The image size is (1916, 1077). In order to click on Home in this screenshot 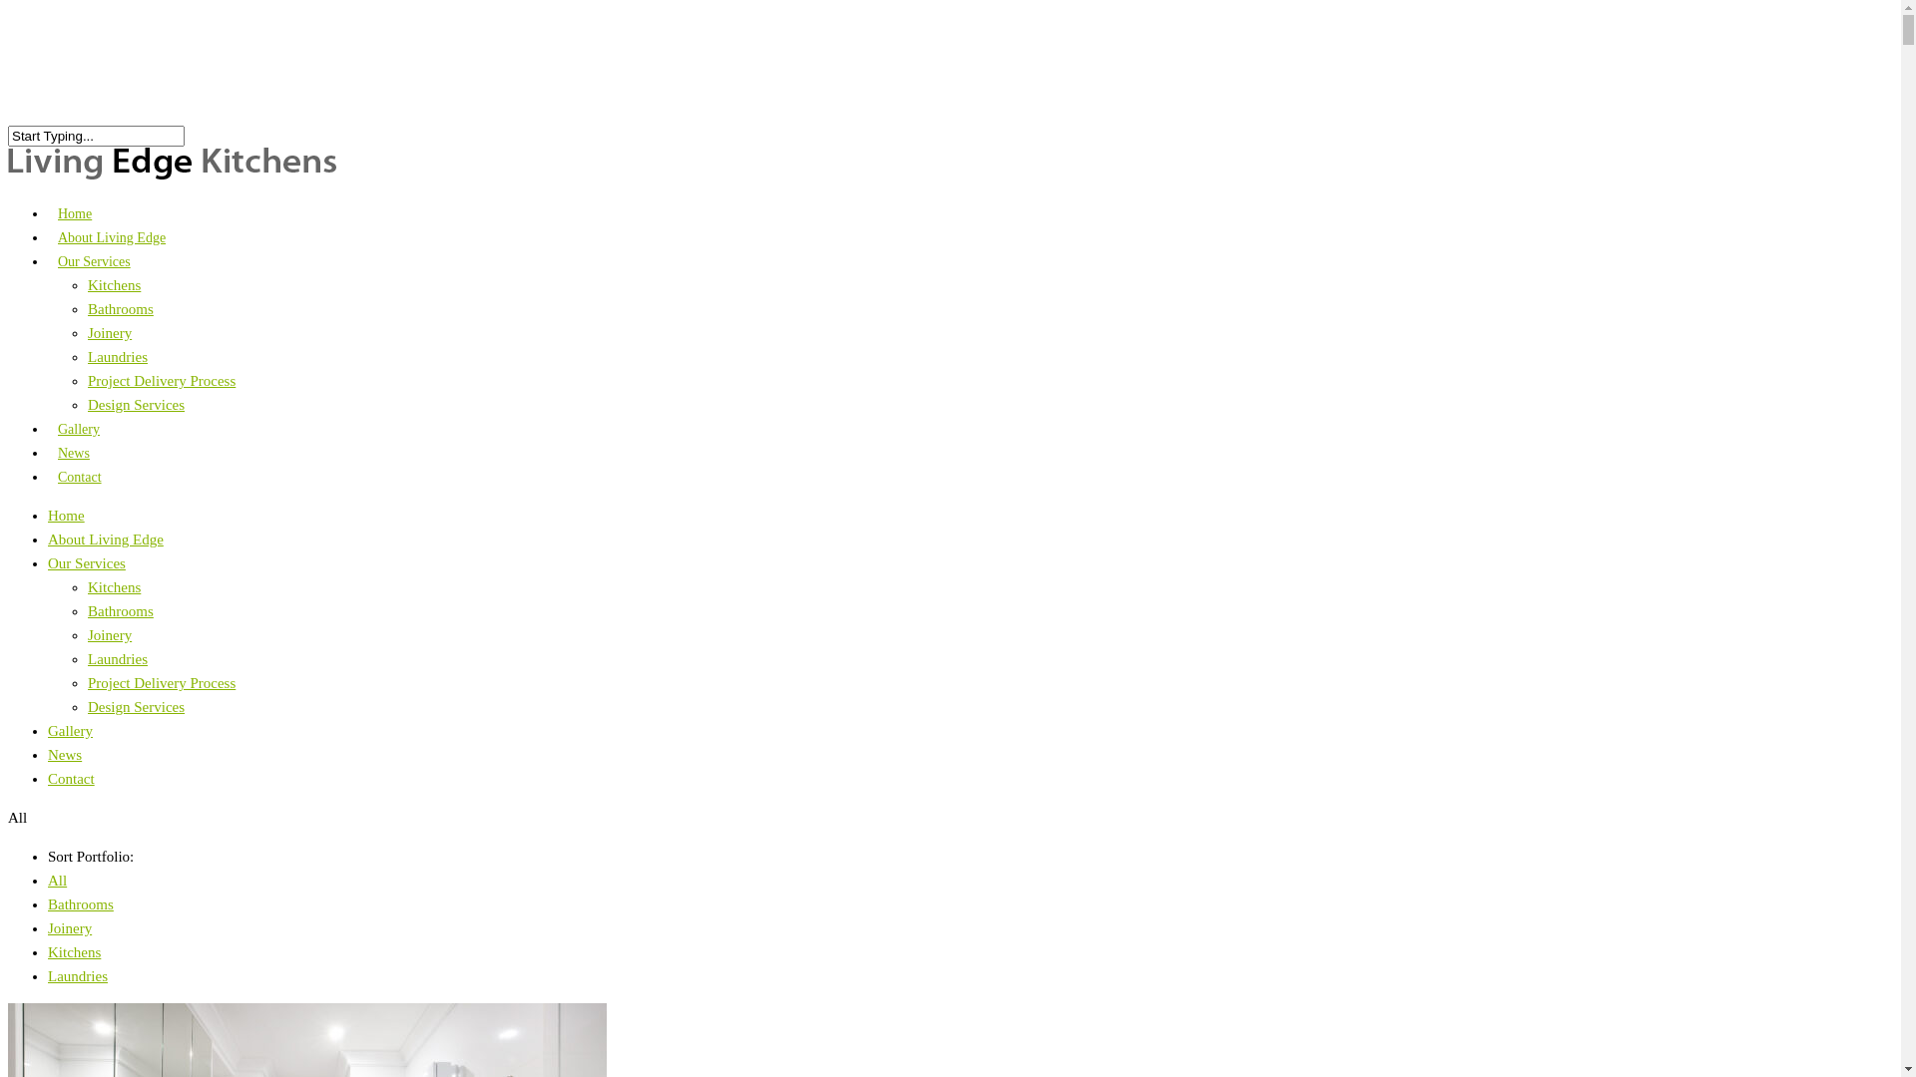, I will do `click(66, 515)`.